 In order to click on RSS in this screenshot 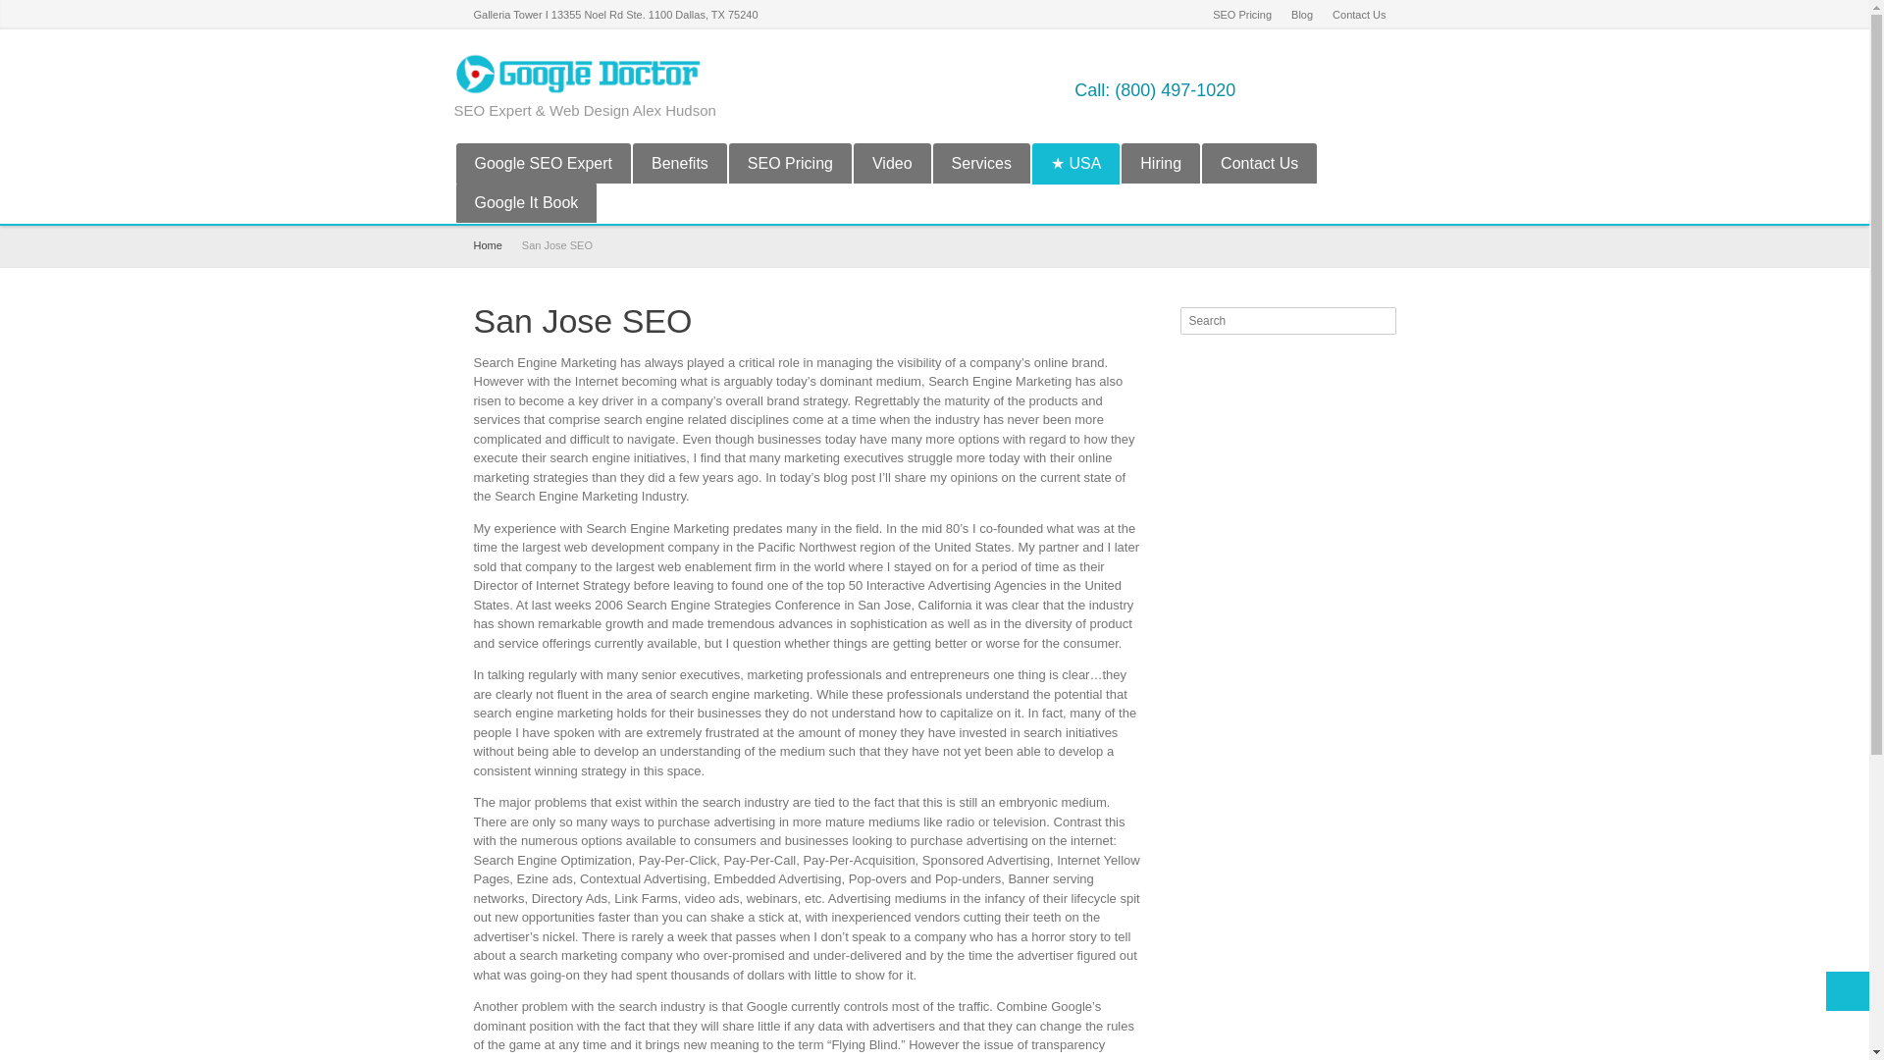, I will do `click(1372, 89)`.